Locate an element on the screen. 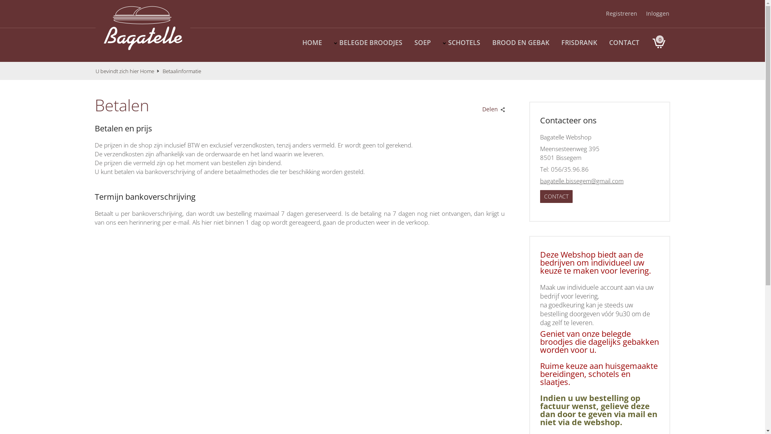 Image resolution: width=771 pixels, height=434 pixels. Home is located at coordinates (151, 71).